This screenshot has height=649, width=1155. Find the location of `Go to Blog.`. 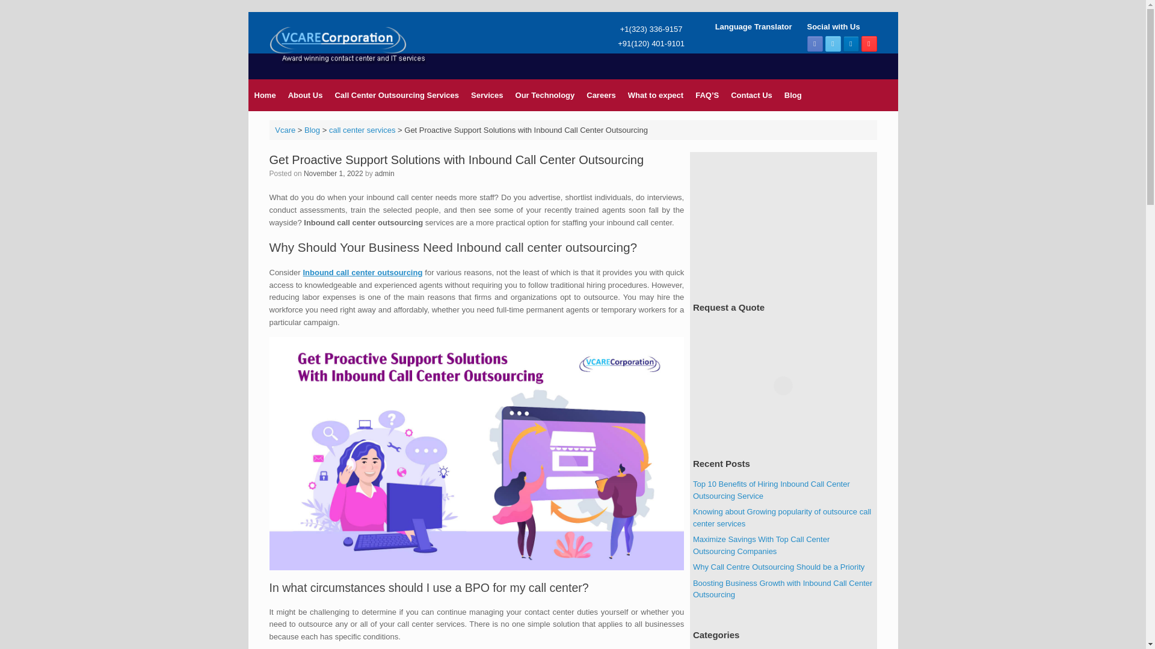

Go to Blog. is located at coordinates (312, 129).